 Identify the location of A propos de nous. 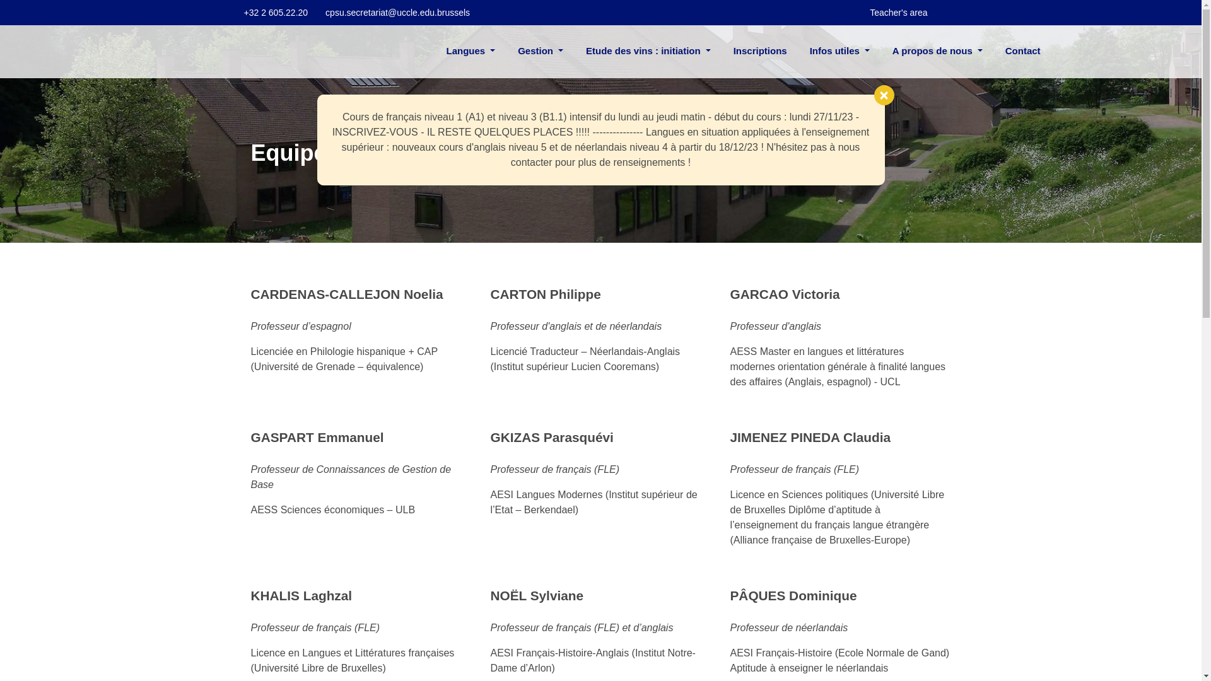
(937, 52).